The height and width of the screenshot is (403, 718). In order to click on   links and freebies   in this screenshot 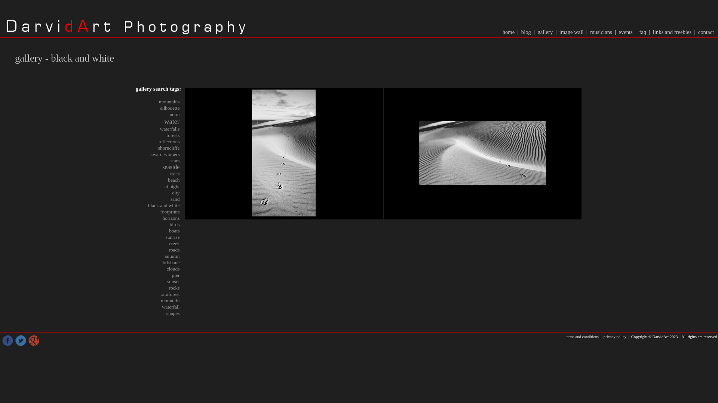, I will do `click(672, 32)`.